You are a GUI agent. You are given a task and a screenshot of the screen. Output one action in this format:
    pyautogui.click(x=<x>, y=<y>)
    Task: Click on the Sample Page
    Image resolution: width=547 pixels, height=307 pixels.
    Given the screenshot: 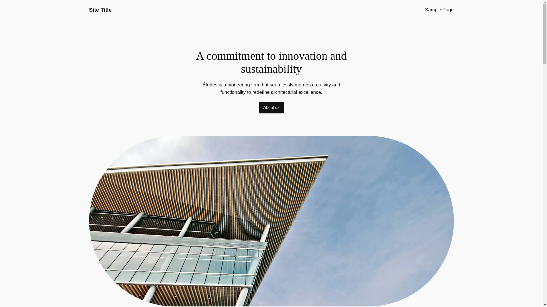 What is the action you would take?
    pyautogui.click(x=439, y=10)
    